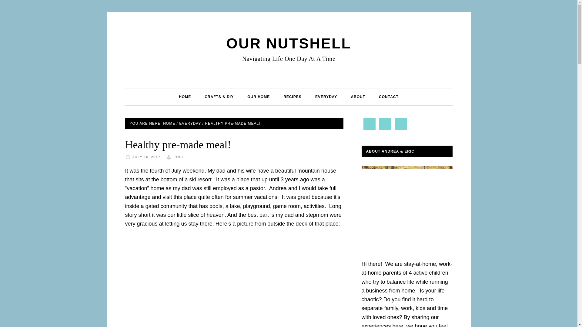  I want to click on ABOUT, so click(358, 97).